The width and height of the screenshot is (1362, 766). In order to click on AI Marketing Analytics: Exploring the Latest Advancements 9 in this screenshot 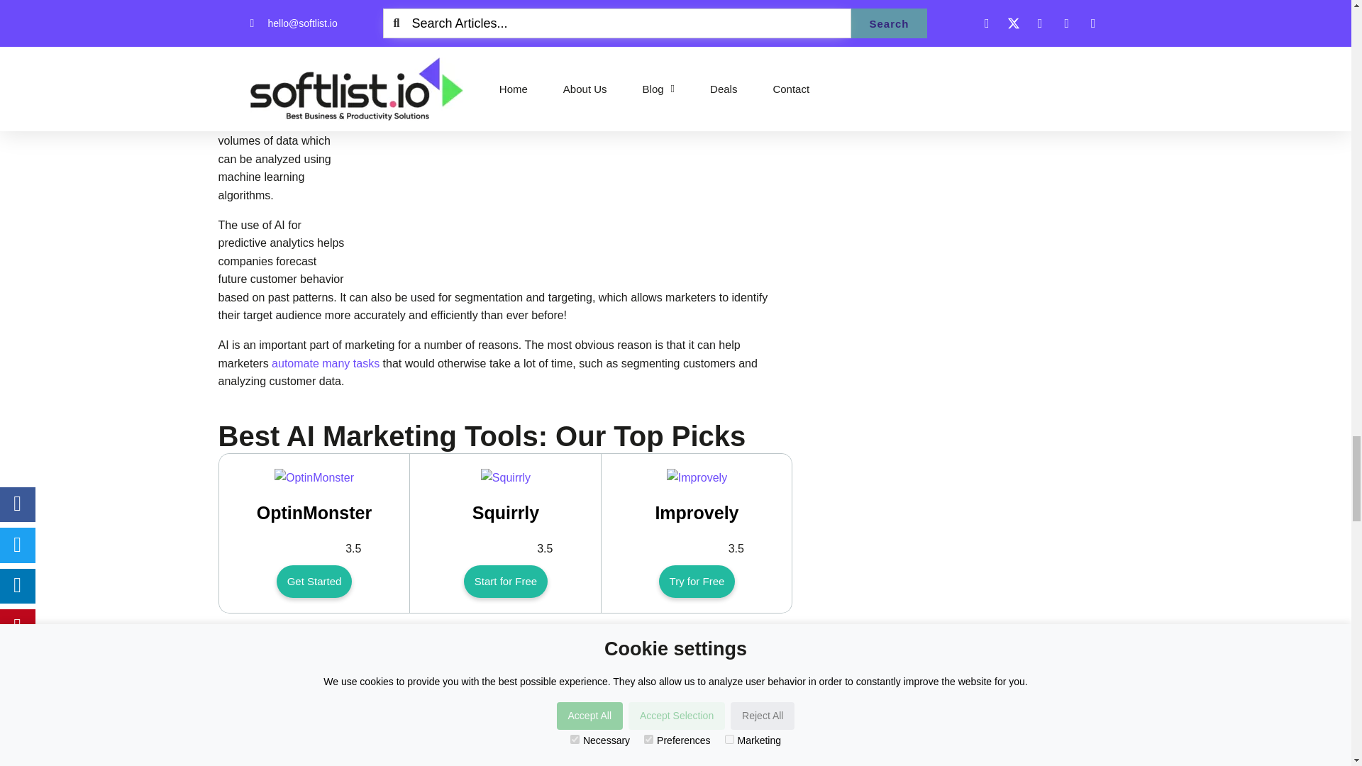, I will do `click(505, 477)`.